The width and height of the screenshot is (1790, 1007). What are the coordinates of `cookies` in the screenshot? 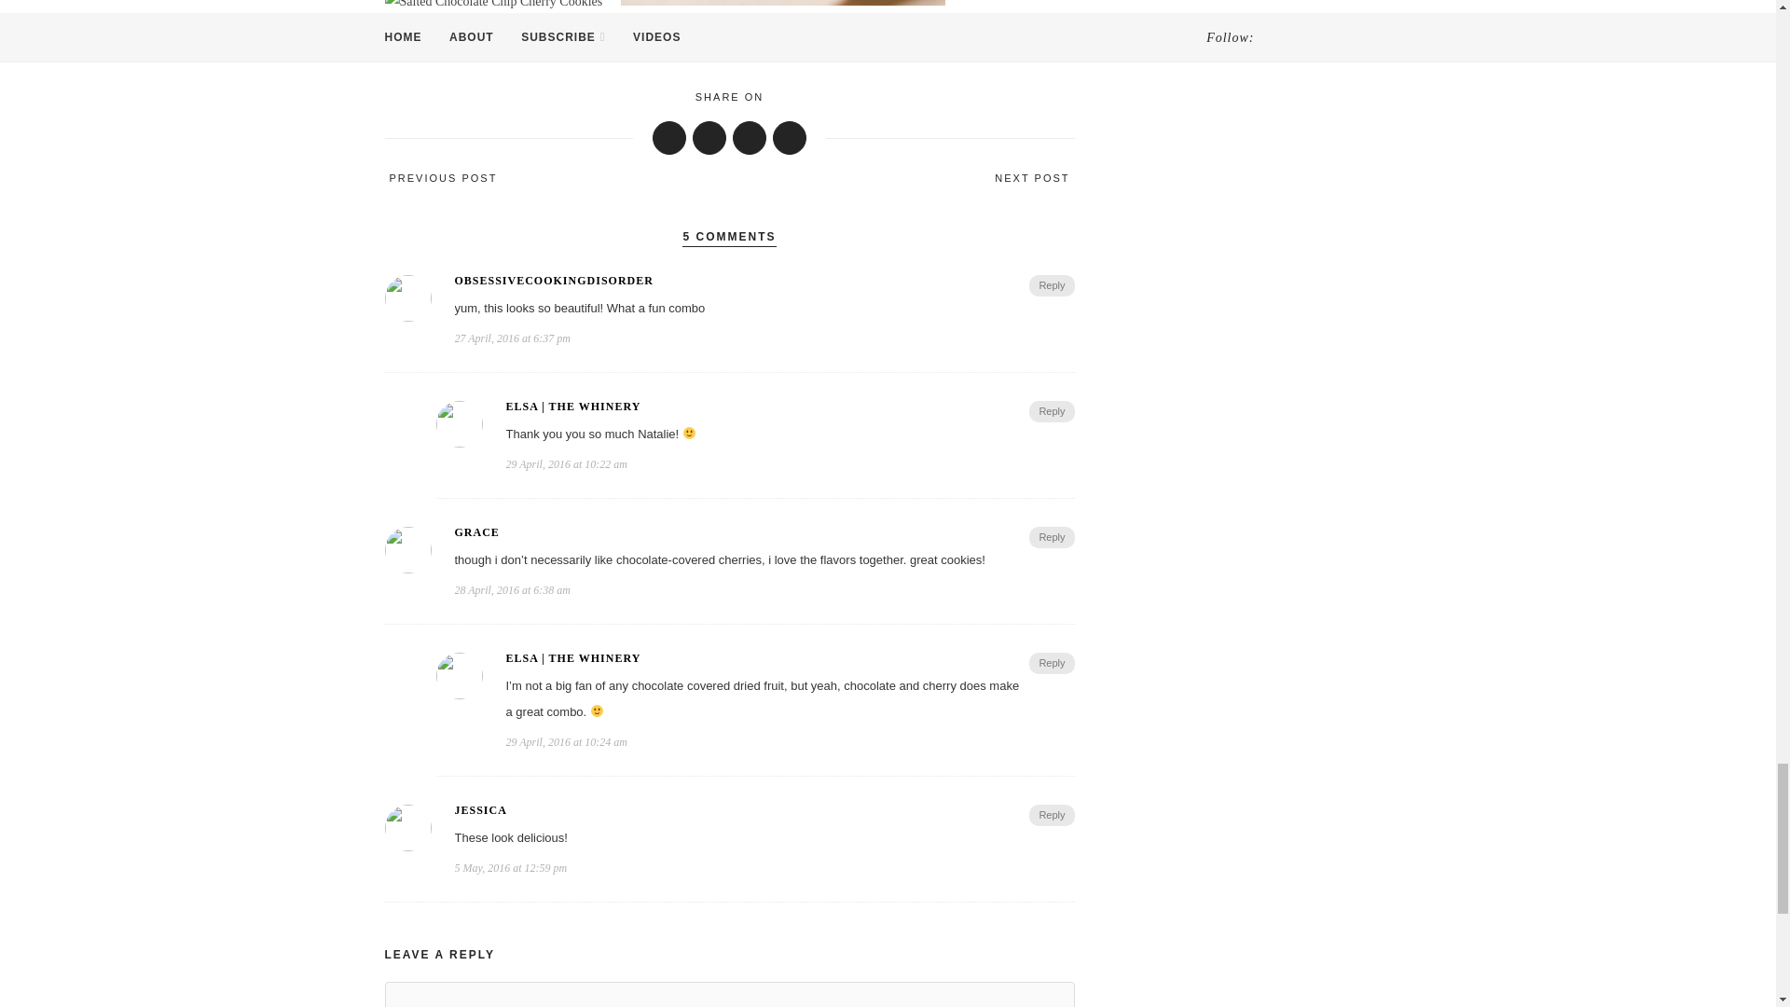 It's located at (530, 51).